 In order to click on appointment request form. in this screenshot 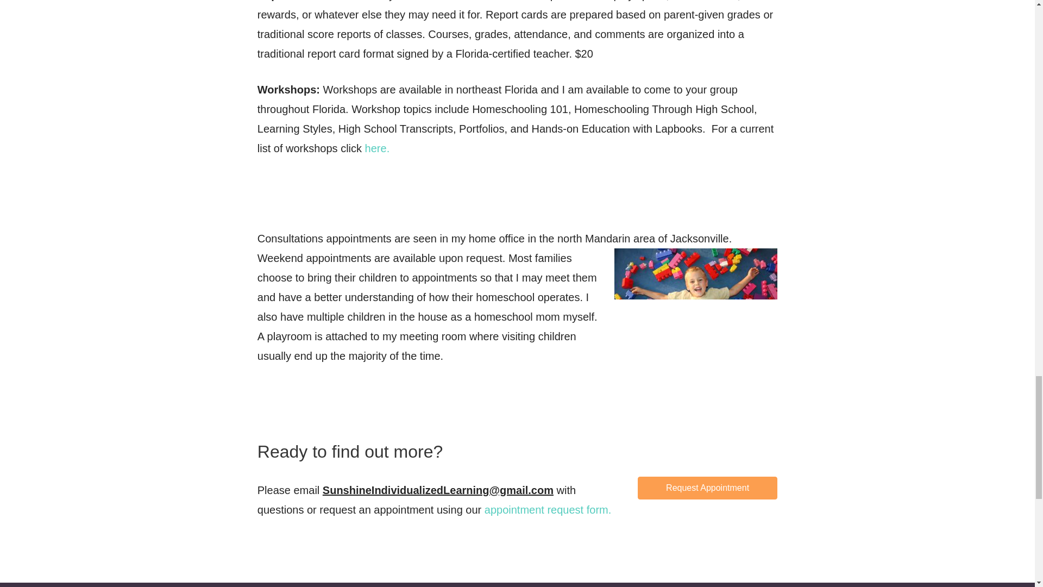, I will do `click(548, 510)`.